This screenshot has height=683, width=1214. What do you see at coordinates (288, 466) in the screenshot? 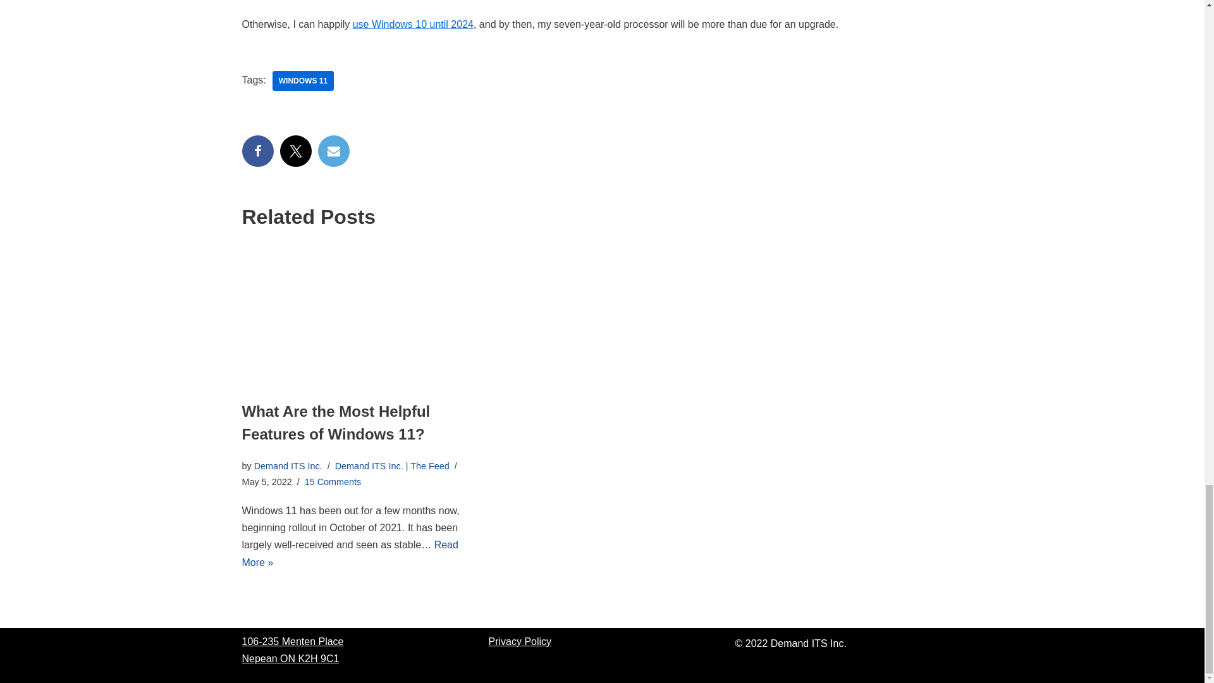
I see `Demand ITS Inc.` at bounding box center [288, 466].